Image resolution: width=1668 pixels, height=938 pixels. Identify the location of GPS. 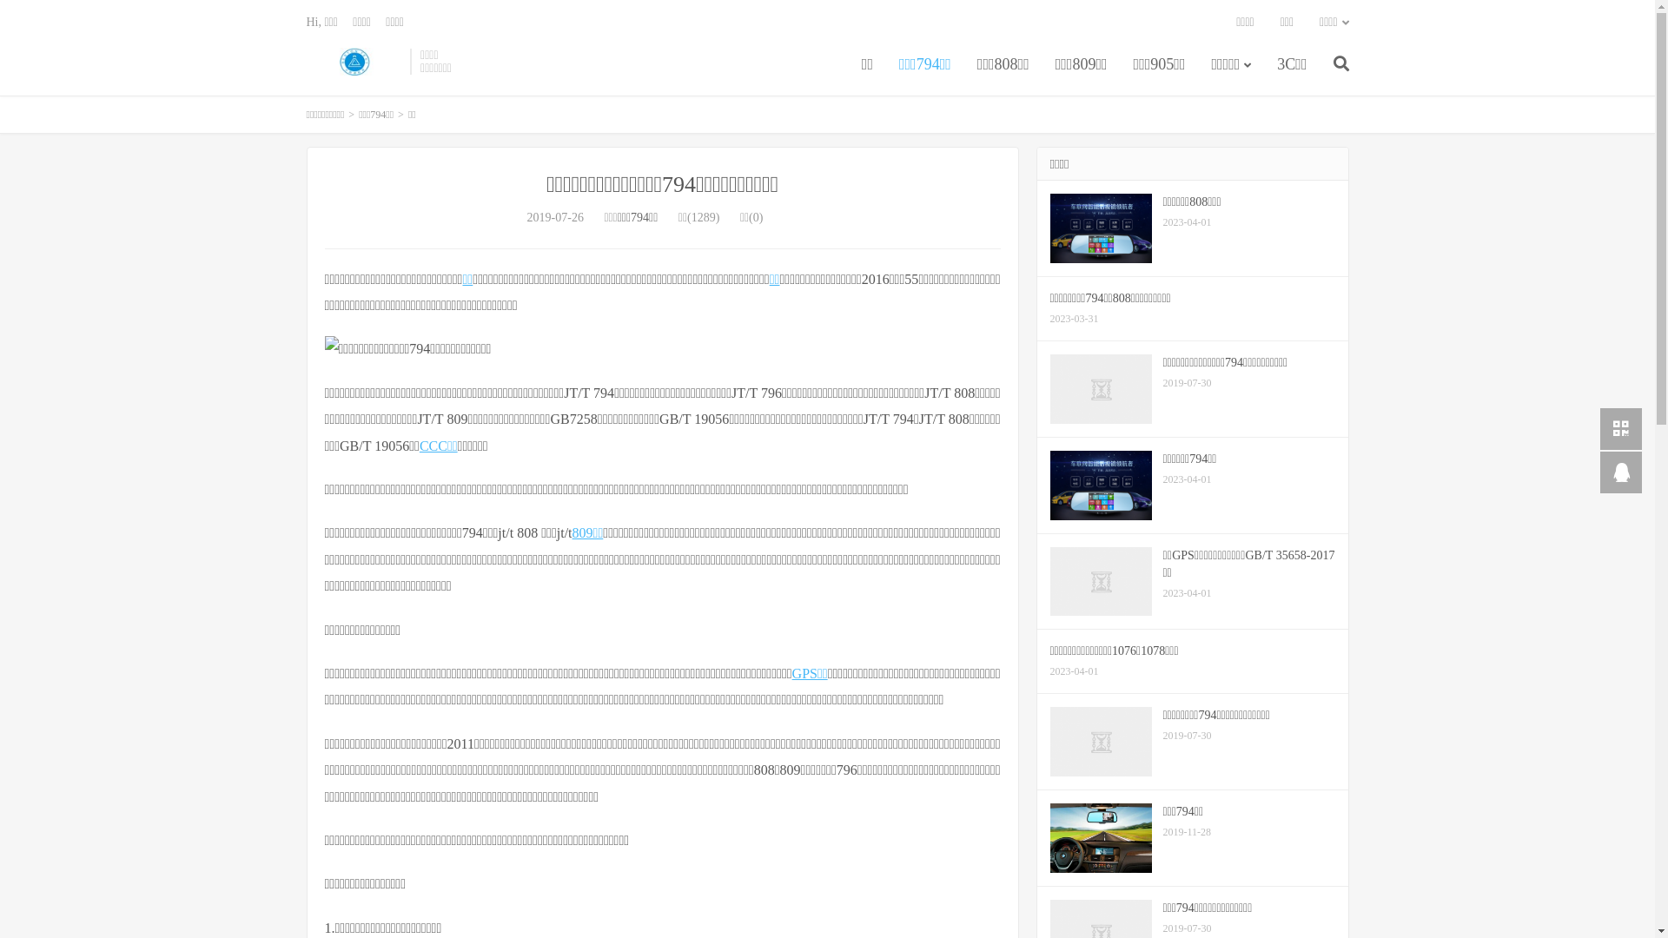
(804, 674).